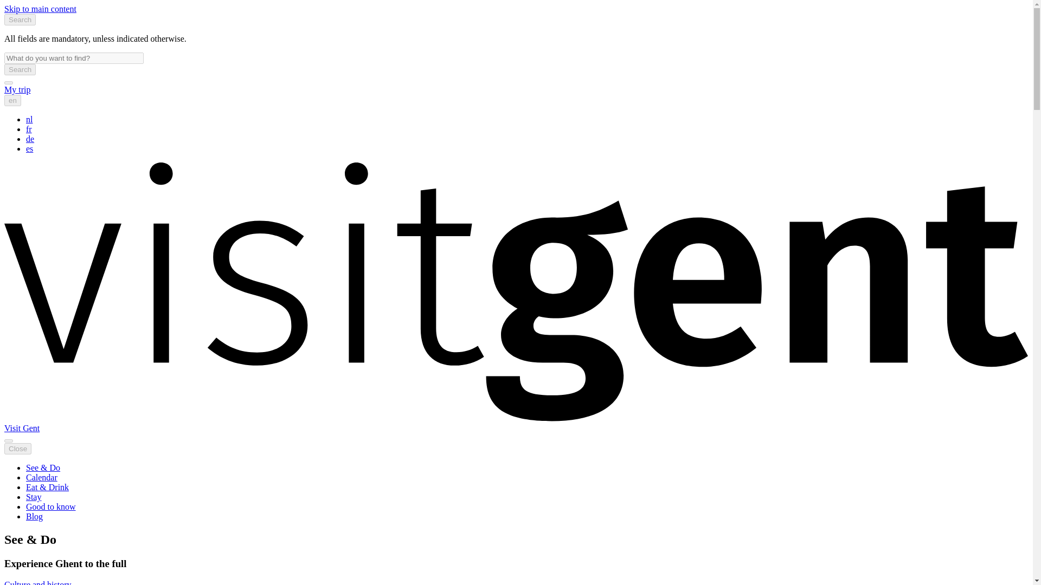  I want to click on Calendar, so click(41, 477).